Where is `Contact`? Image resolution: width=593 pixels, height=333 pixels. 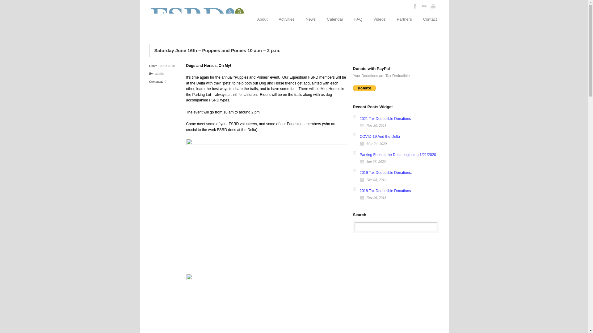
Contact is located at coordinates (430, 19).